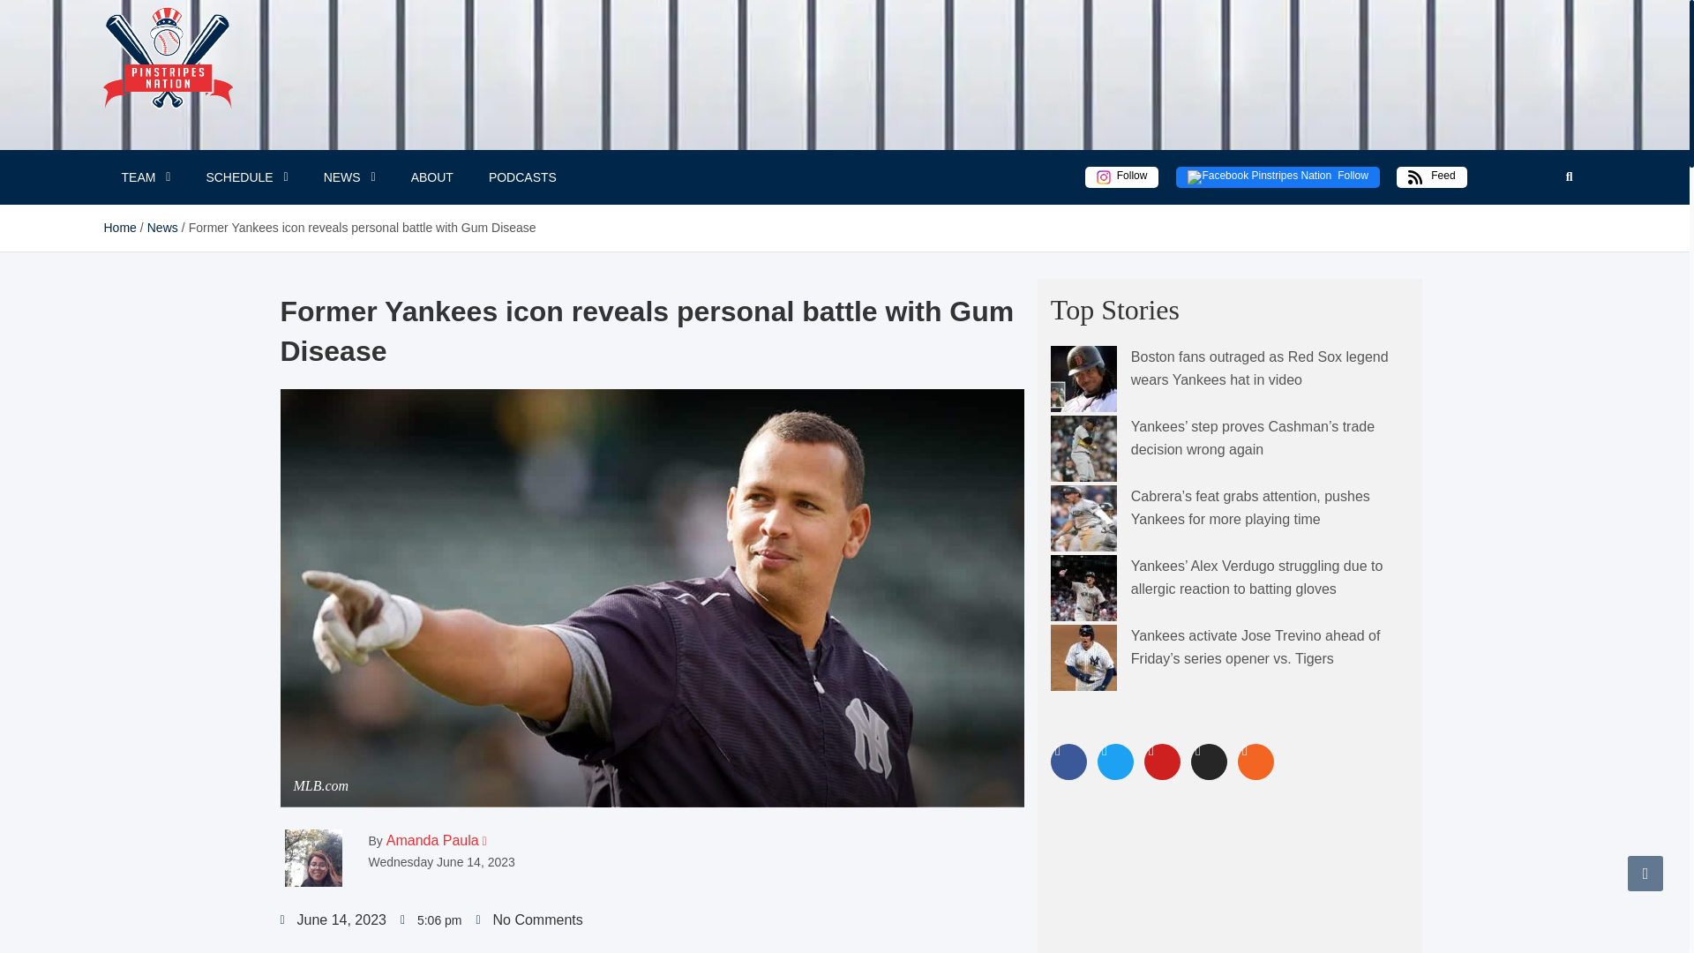 Image resolution: width=1694 pixels, height=953 pixels. What do you see at coordinates (1122, 176) in the screenshot?
I see `Follow Pinstripes Nation's Page on Instagram` at bounding box center [1122, 176].